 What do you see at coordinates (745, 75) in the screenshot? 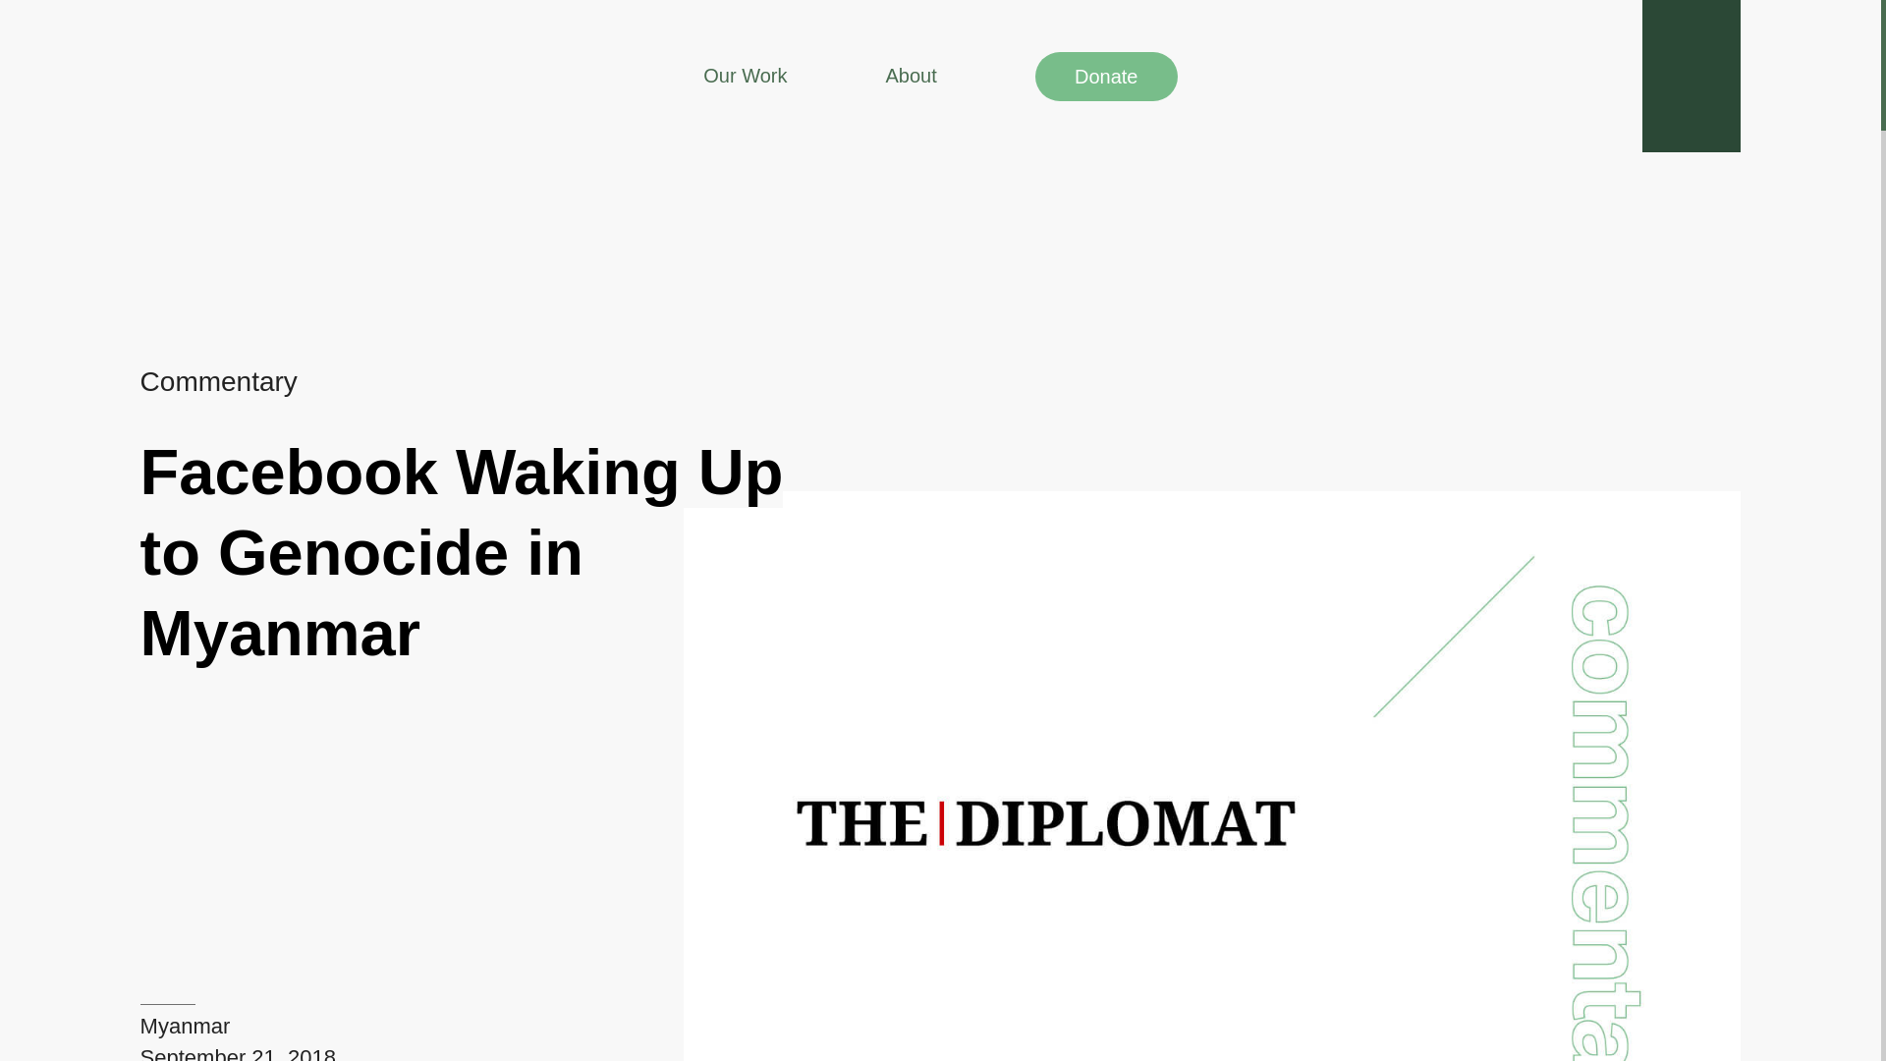
I see `Our Work` at bounding box center [745, 75].